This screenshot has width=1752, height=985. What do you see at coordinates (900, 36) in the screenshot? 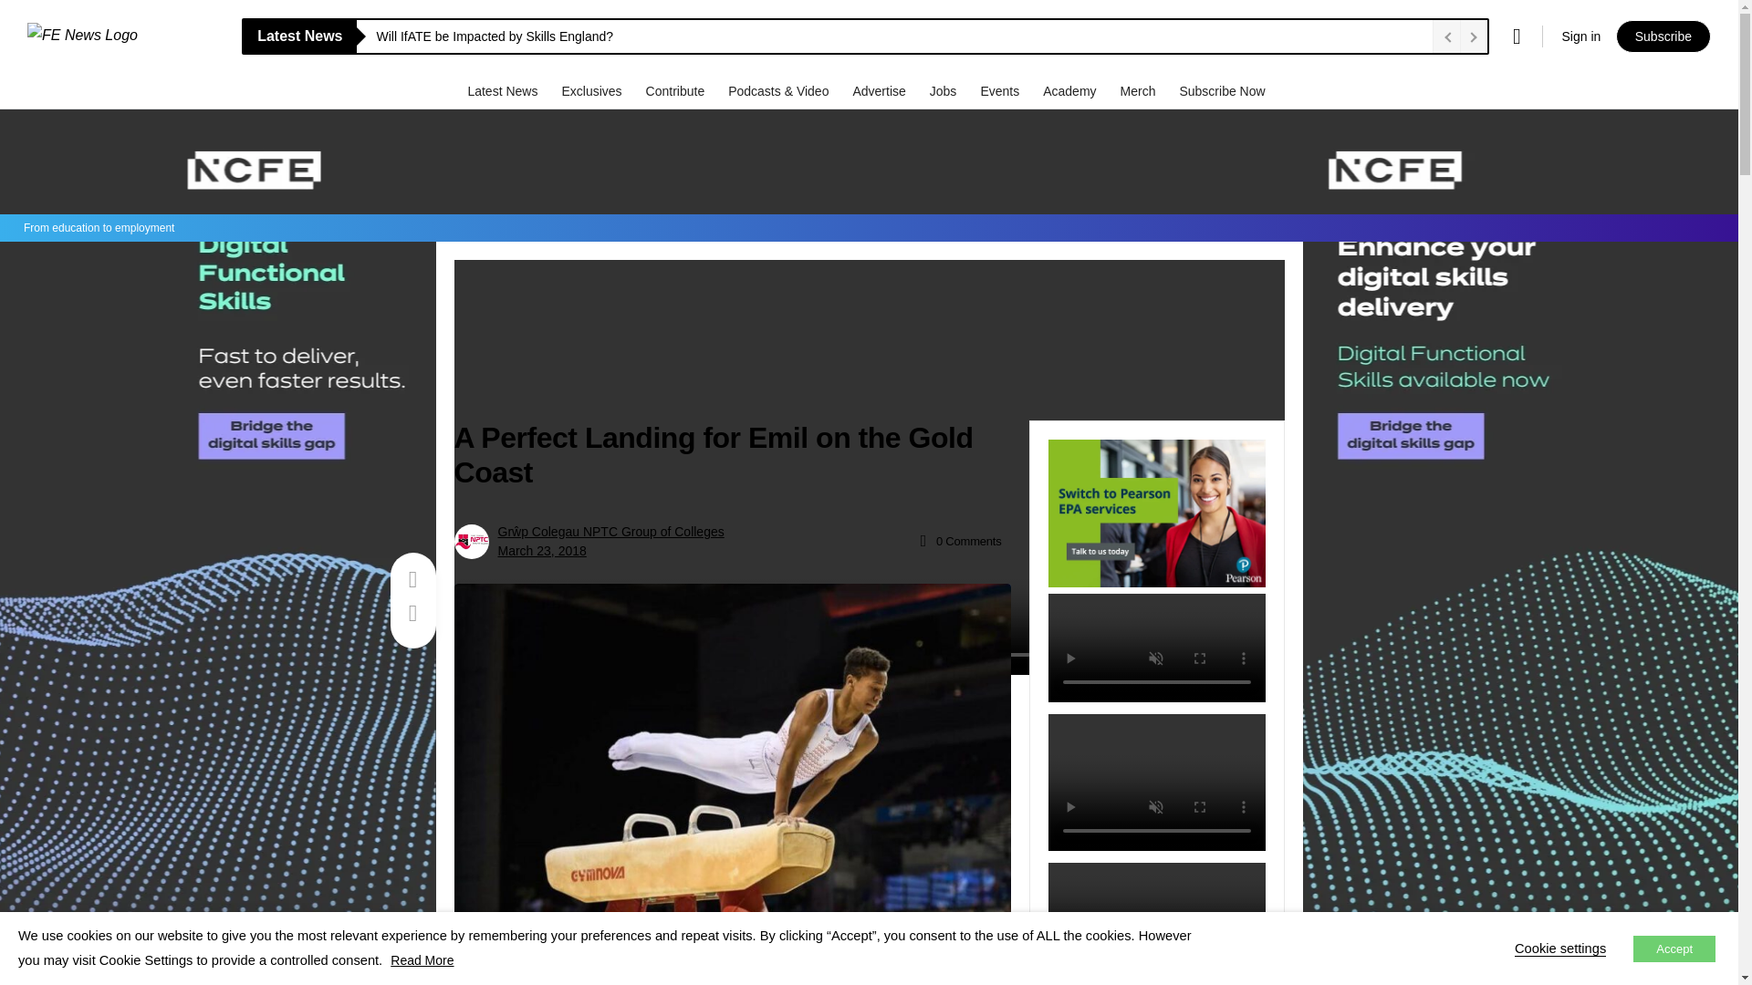
I see `Will IfATE be Impacted by Skills England?` at bounding box center [900, 36].